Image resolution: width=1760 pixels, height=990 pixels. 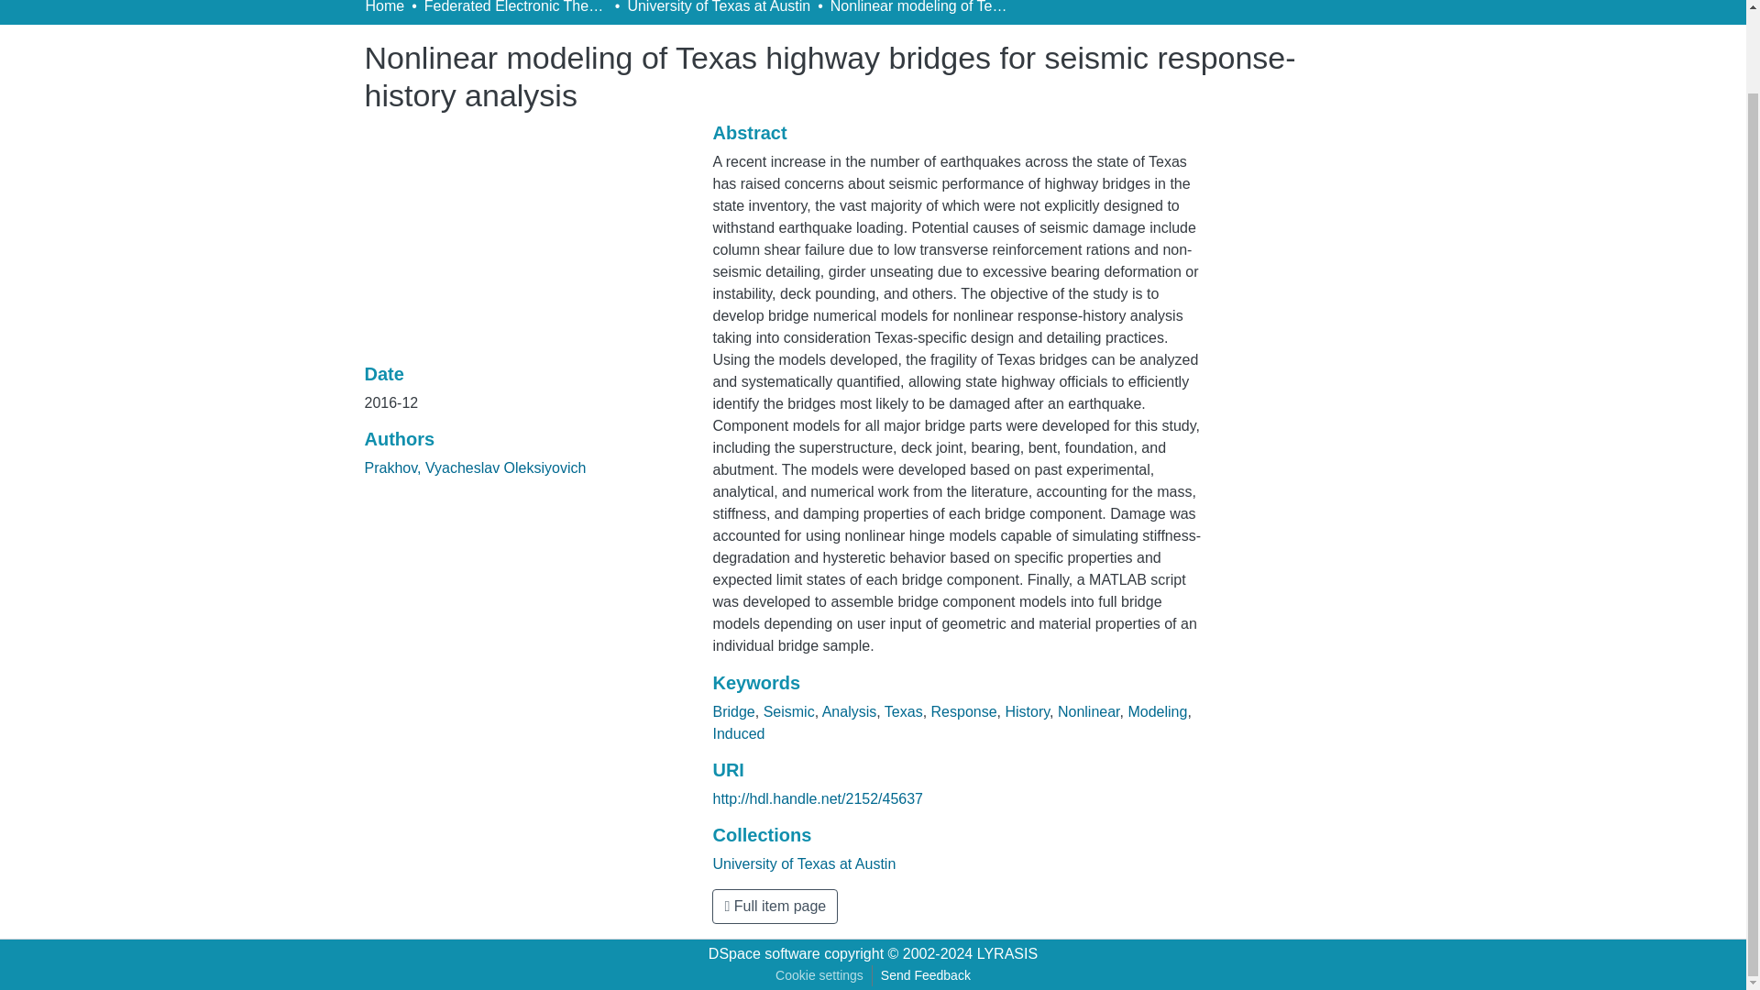 What do you see at coordinates (515, 9) in the screenshot?
I see `Federated Electronic Theses and Dissertations` at bounding box center [515, 9].